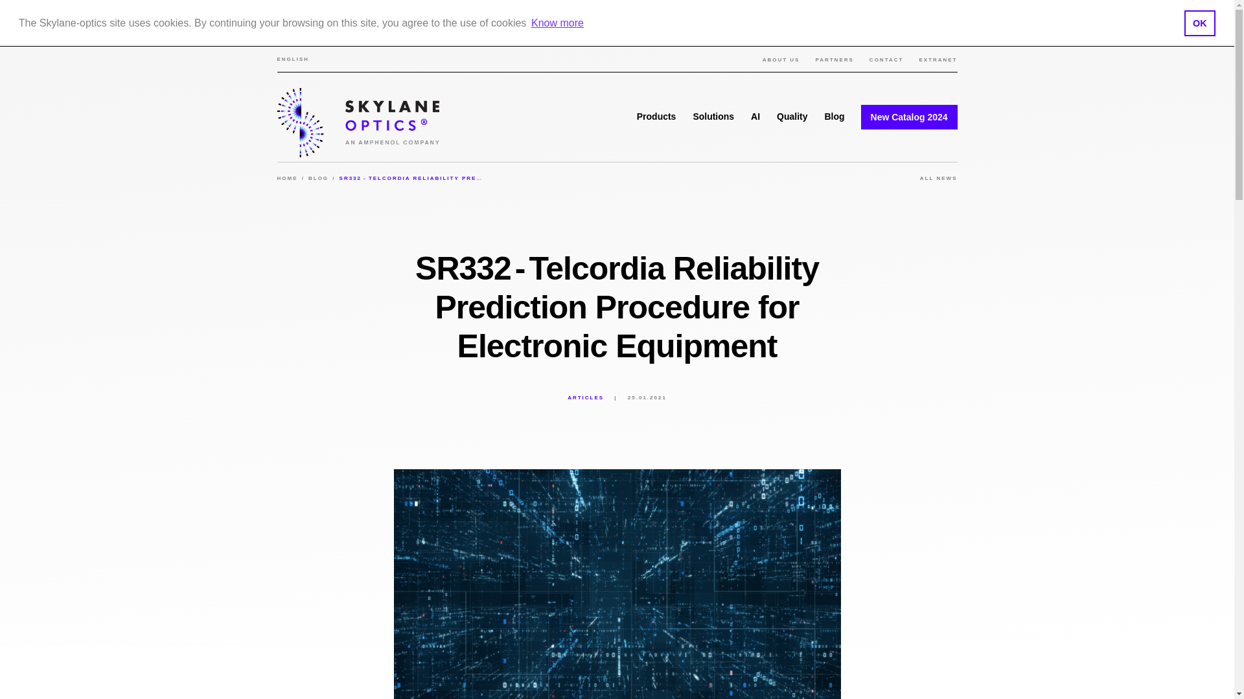  I want to click on ALL NEWS, so click(933, 179).